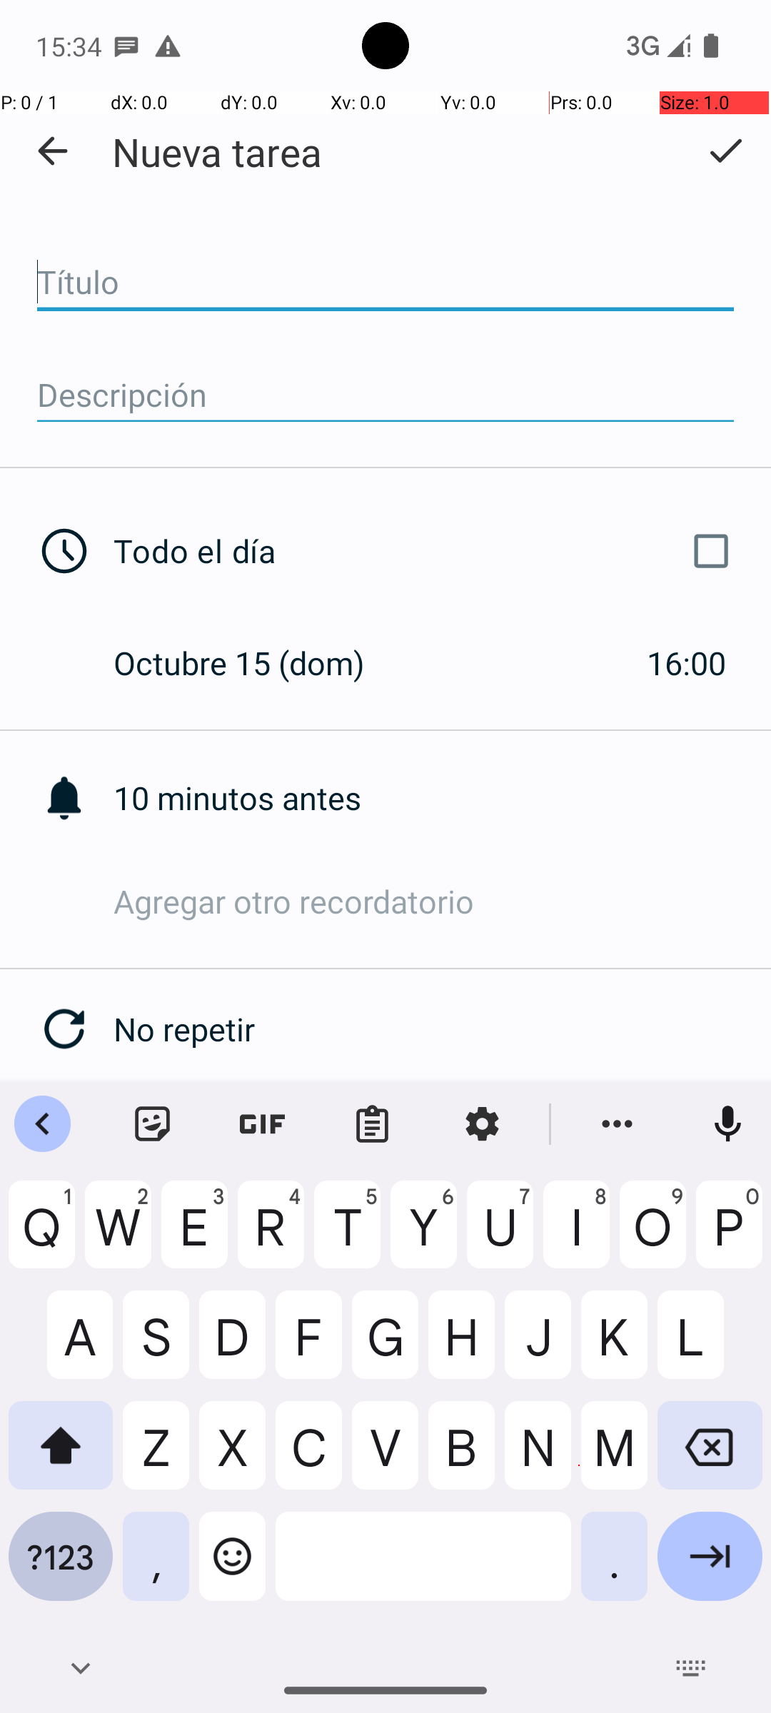 This screenshot has width=771, height=1713. What do you see at coordinates (385, 395) in the screenshot?
I see `Descripción` at bounding box center [385, 395].